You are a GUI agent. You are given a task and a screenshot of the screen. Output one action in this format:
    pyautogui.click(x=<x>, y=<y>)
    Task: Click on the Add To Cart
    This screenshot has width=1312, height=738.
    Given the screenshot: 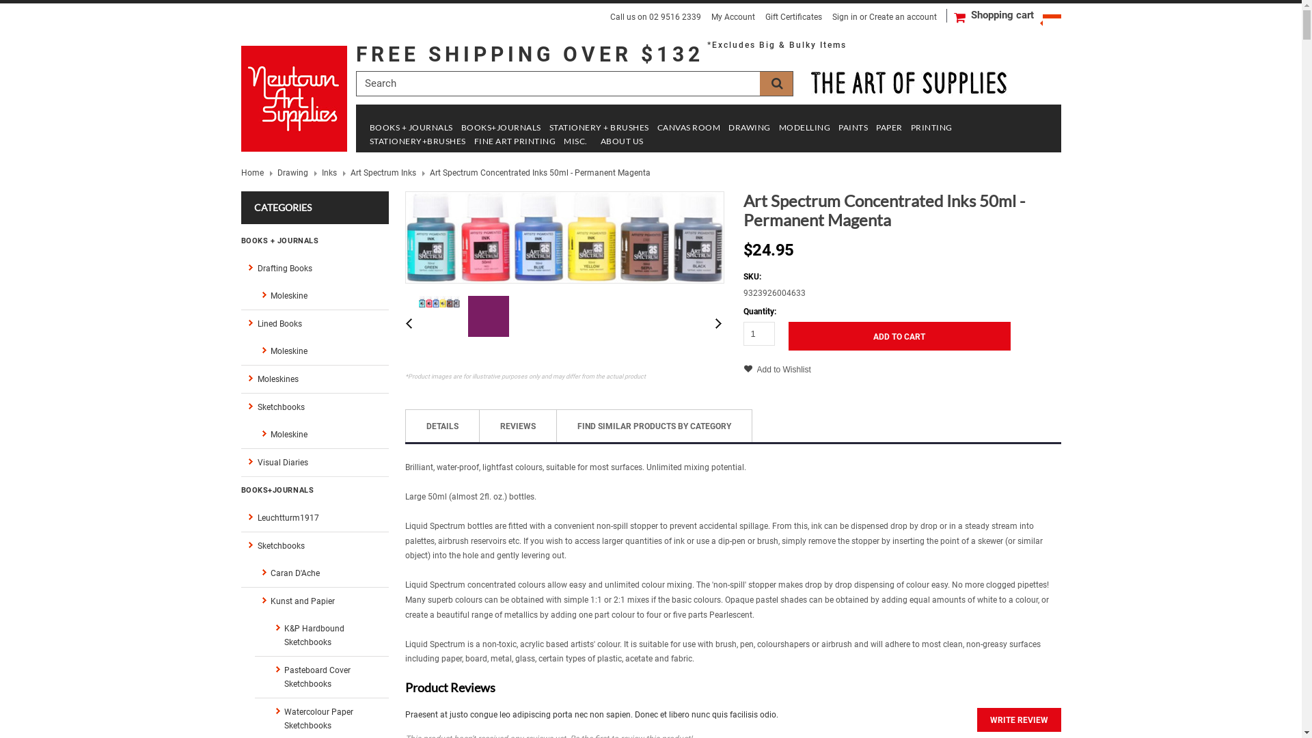 What is the action you would take?
    pyautogui.click(x=900, y=336)
    